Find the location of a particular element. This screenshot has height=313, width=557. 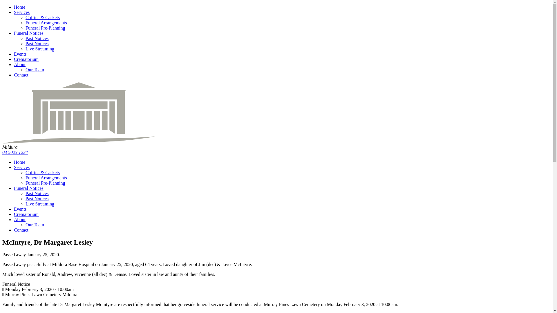

Live Streaming is located at coordinates (40, 49).